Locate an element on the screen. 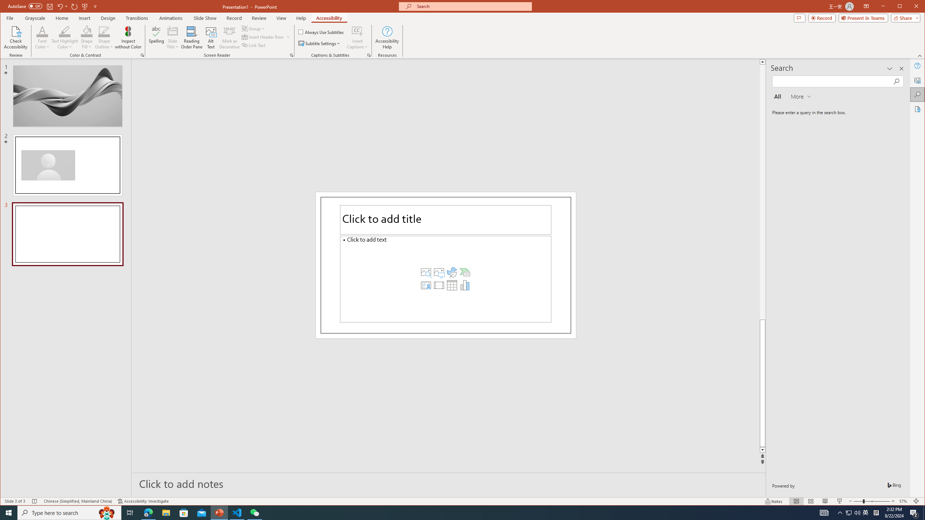 This screenshot has width=925, height=520. Link Text is located at coordinates (254, 45).